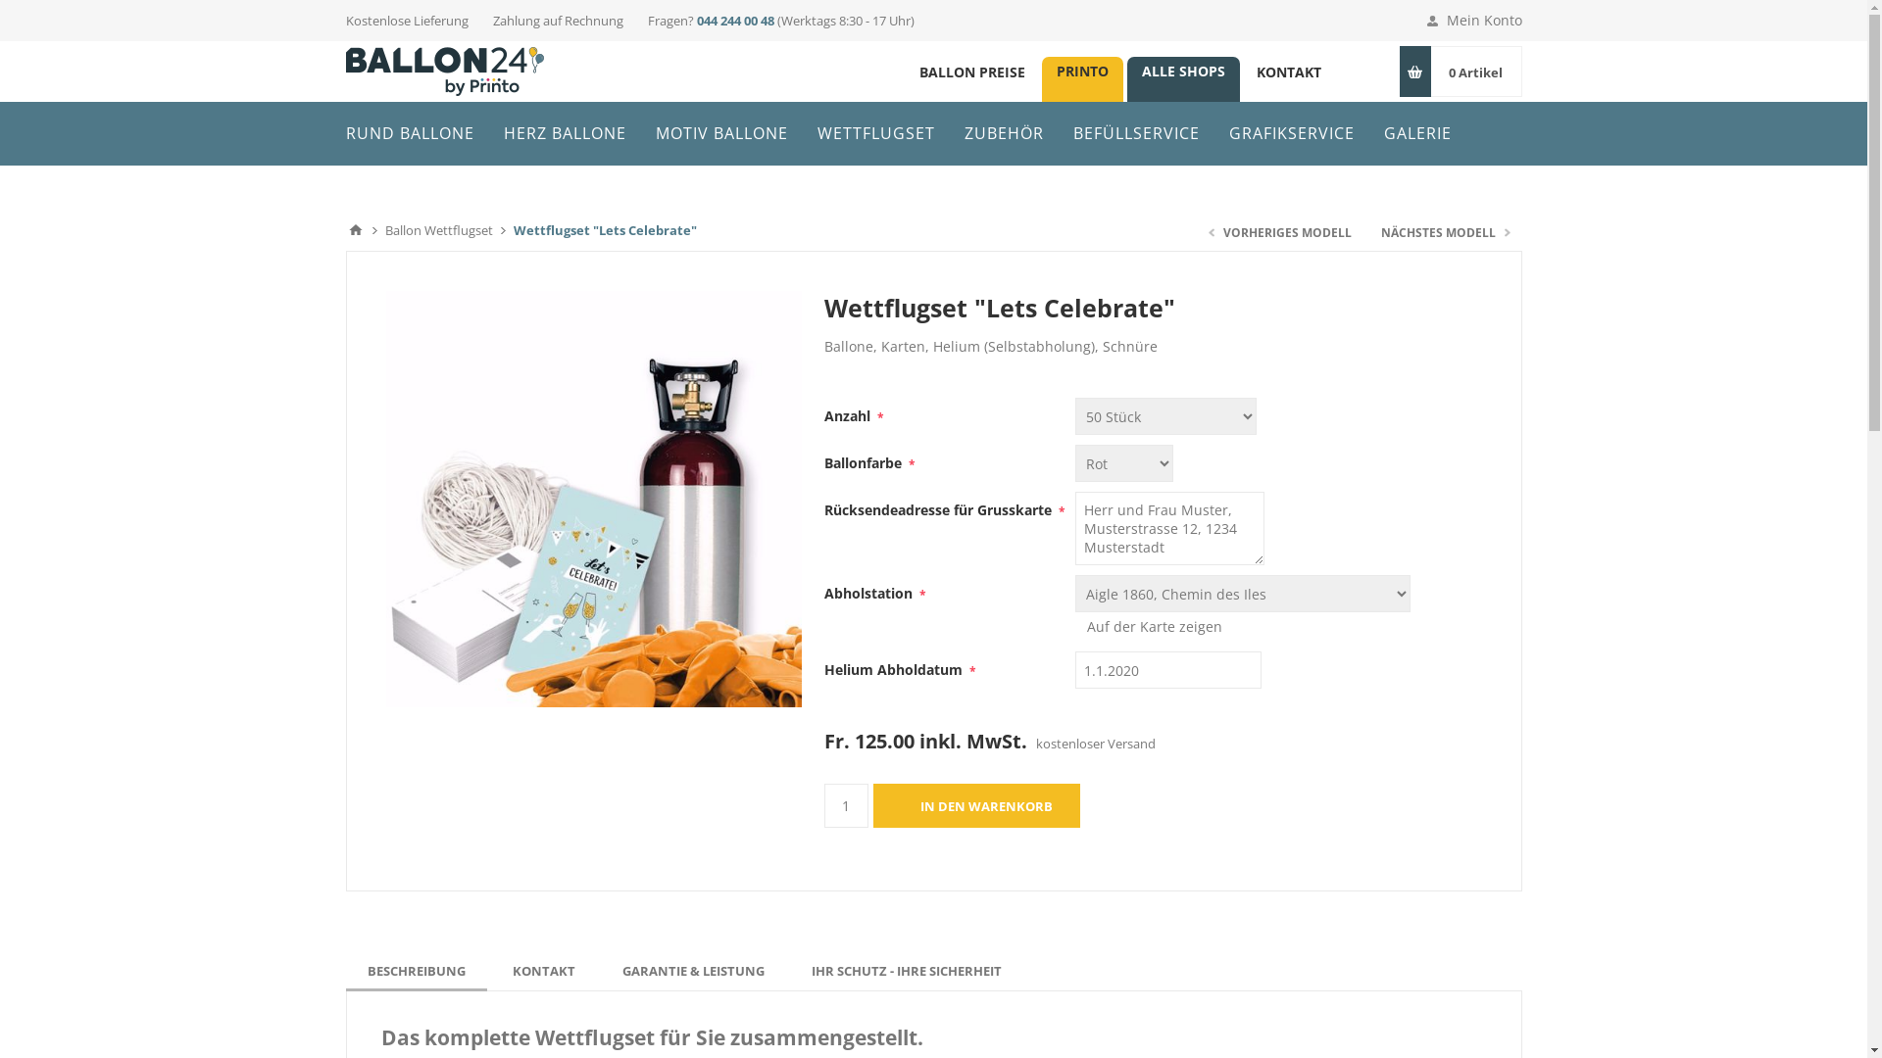 Image resolution: width=1882 pixels, height=1058 pixels. Describe the element at coordinates (416, 971) in the screenshot. I see `BESCHREIBUNG` at that location.